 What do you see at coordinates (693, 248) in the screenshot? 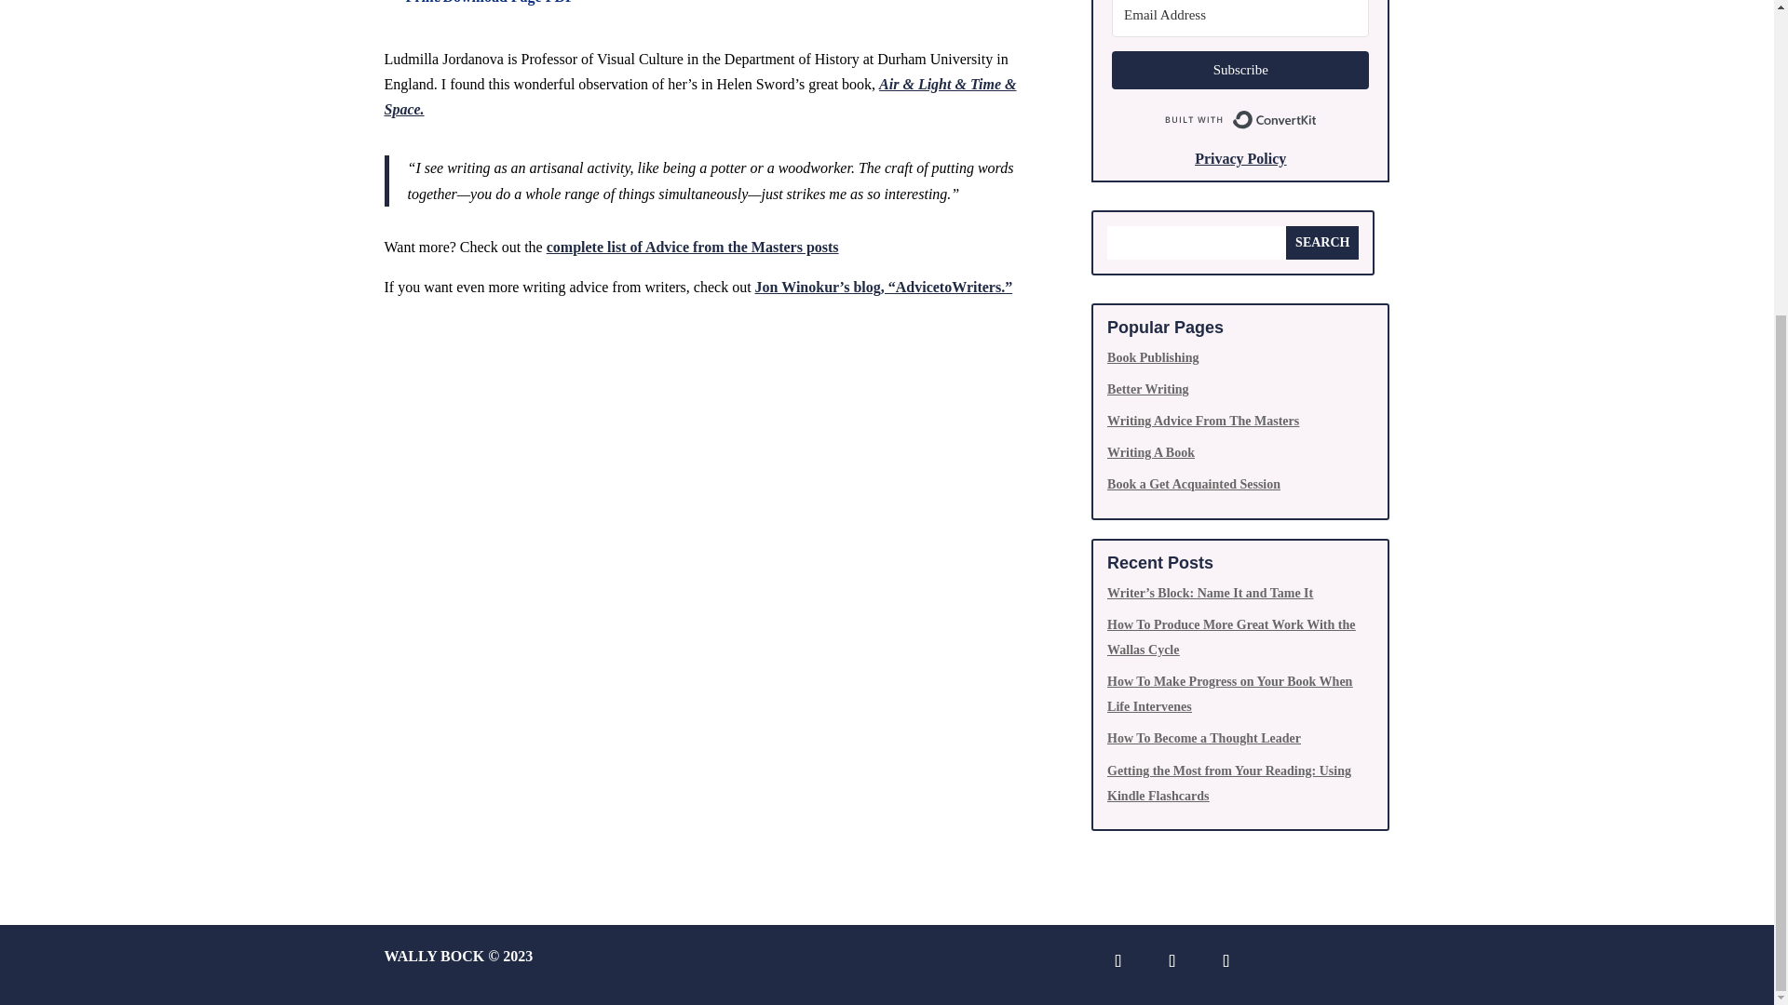
I see `complete list of Advice from the Masters posts` at bounding box center [693, 248].